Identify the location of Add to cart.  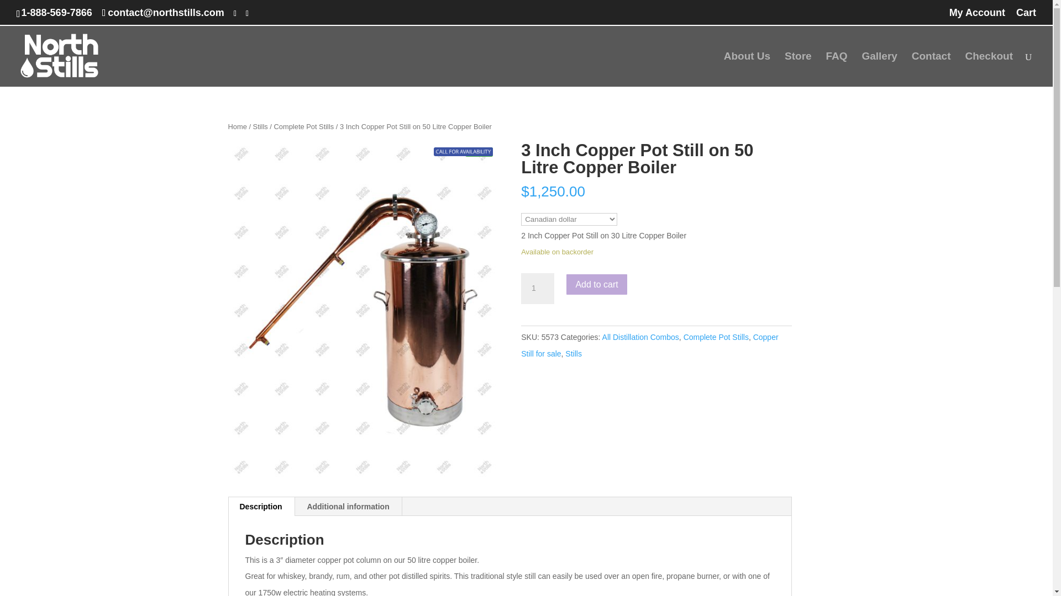
(597, 284).